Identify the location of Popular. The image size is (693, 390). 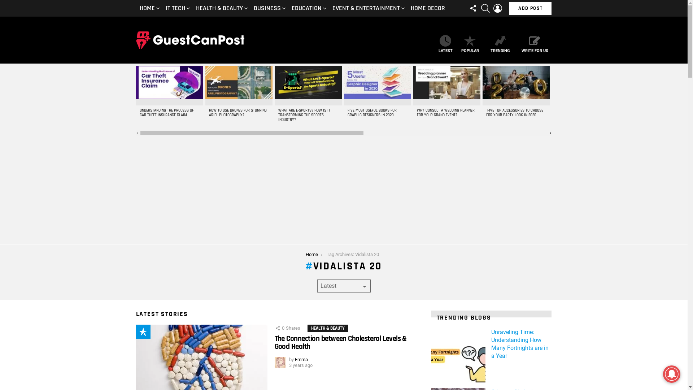
(143, 332).